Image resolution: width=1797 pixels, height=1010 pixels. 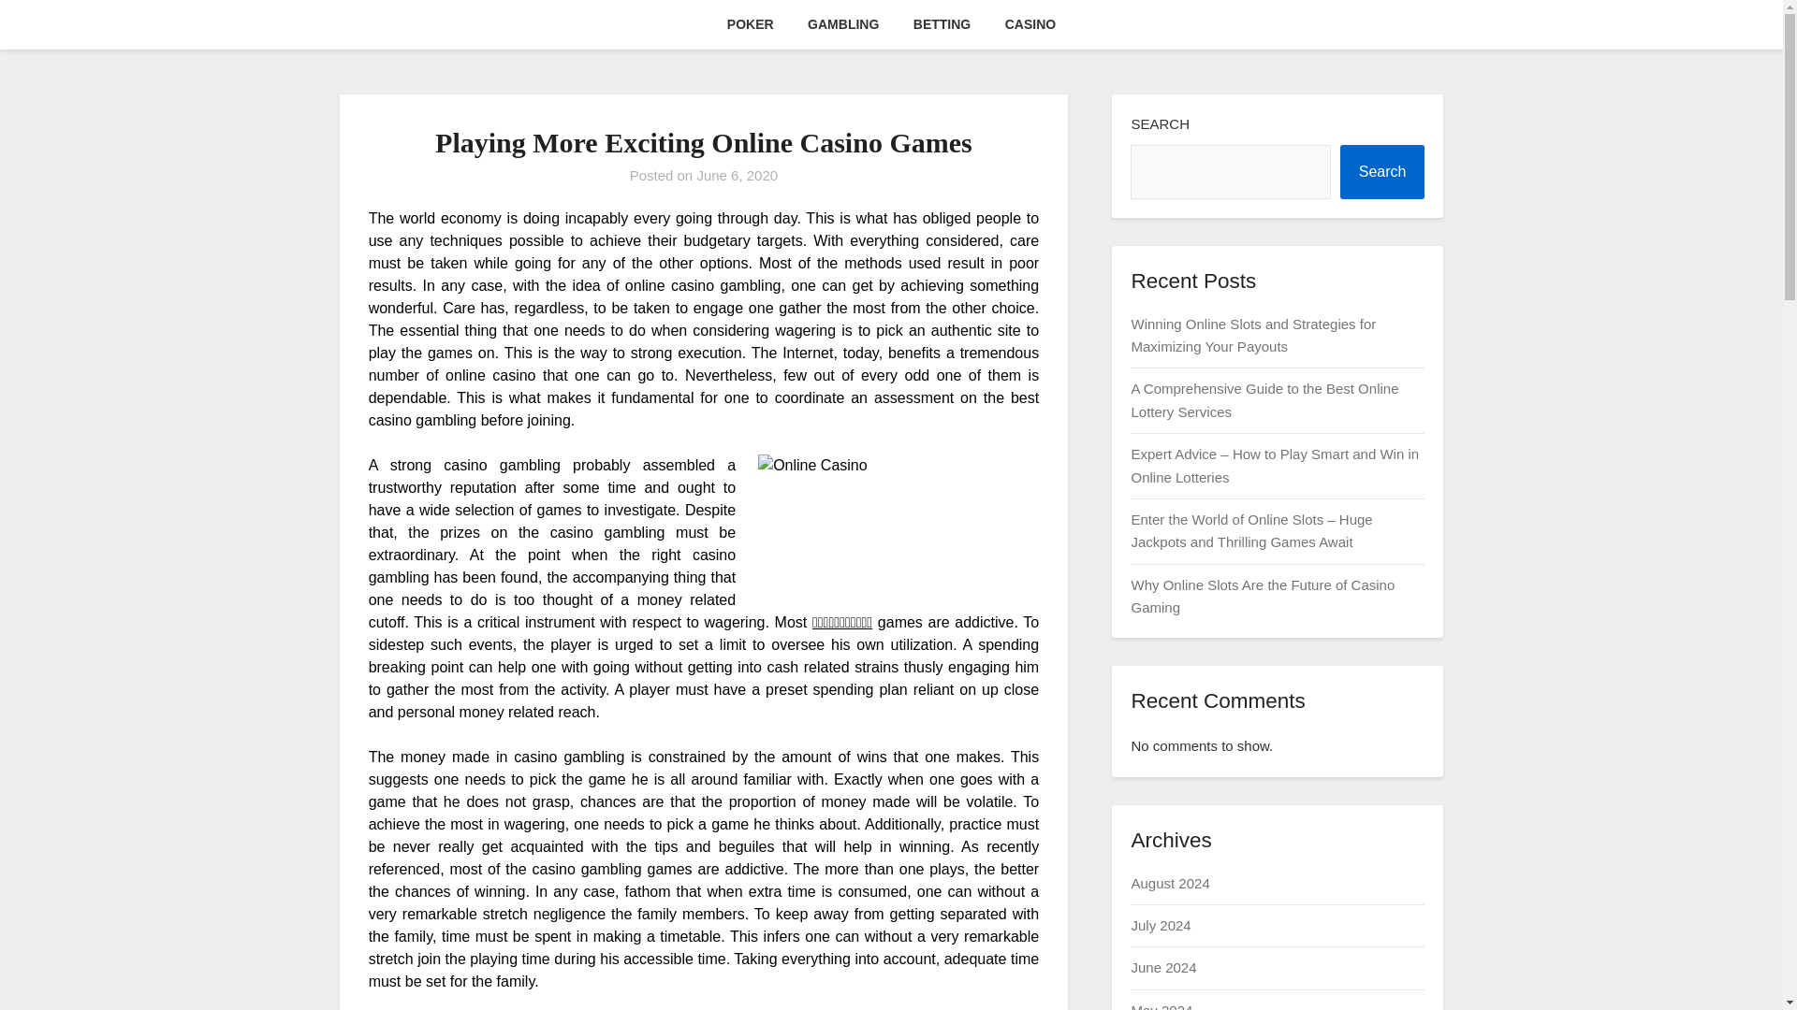 What do you see at coordinates (1160, 924) in the screenshot?
I see `July 2024` at bounding box center [1160, 924].